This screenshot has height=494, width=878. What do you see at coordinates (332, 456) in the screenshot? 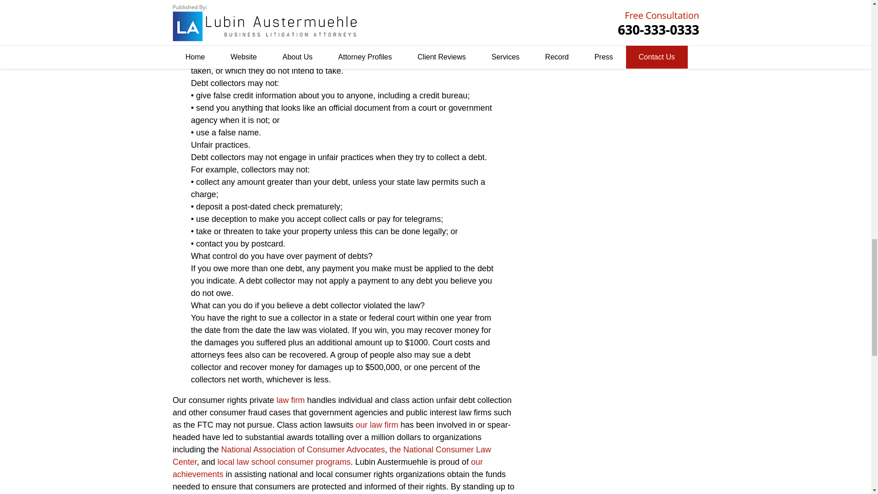
I see `the National Consumer Law Center` at bounding box center [332, 456].